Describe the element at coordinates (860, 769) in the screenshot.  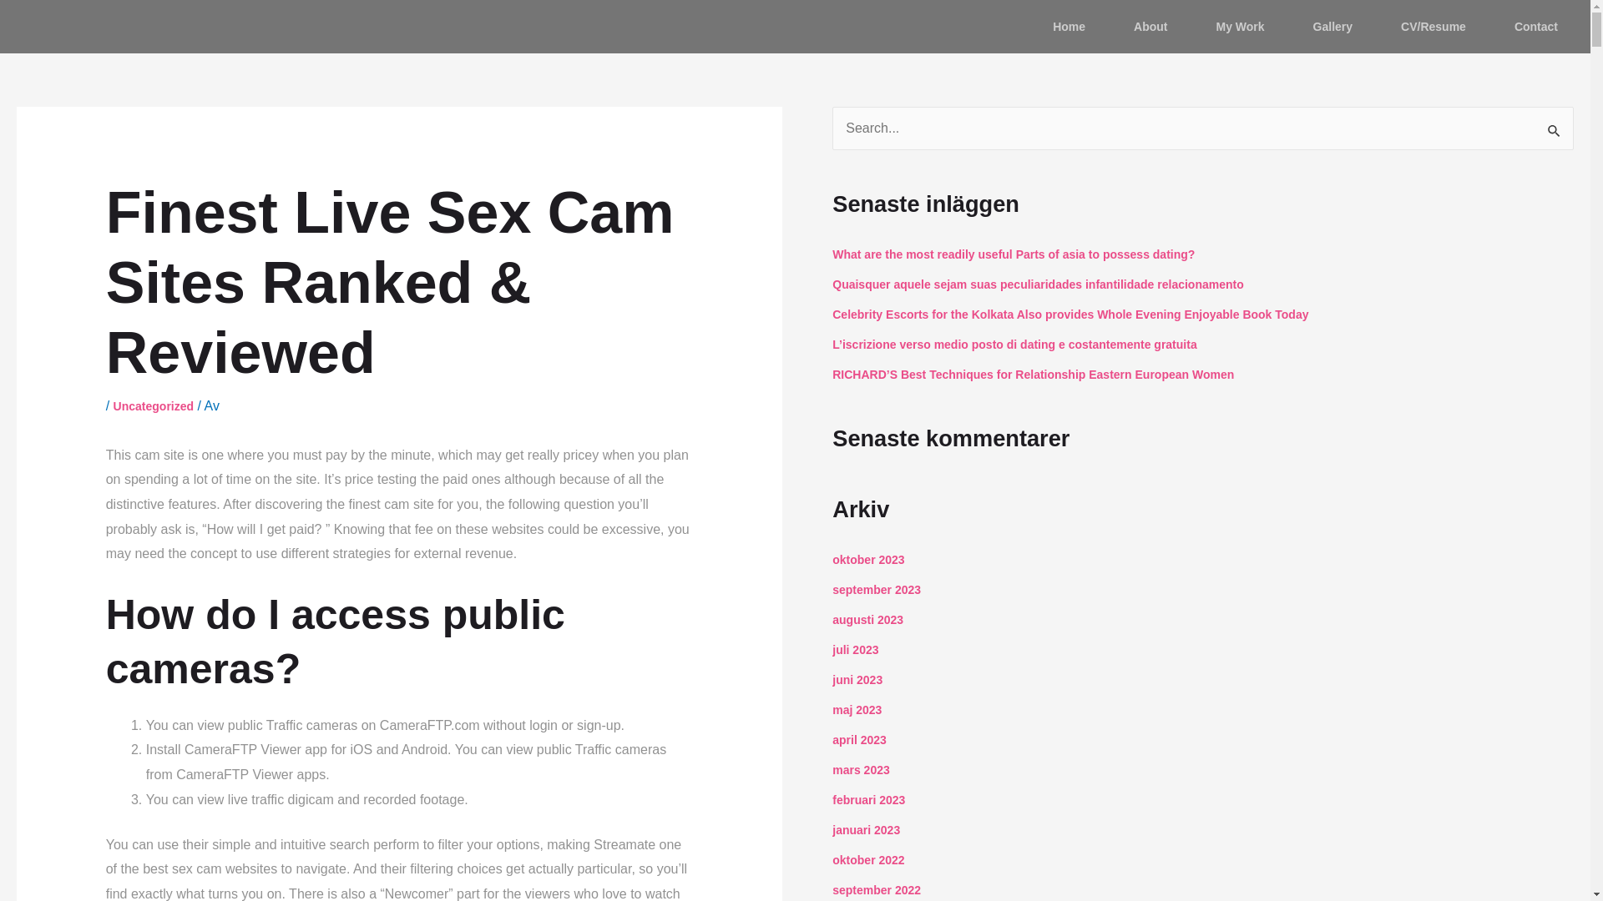
I see `mars 2023` at that location.